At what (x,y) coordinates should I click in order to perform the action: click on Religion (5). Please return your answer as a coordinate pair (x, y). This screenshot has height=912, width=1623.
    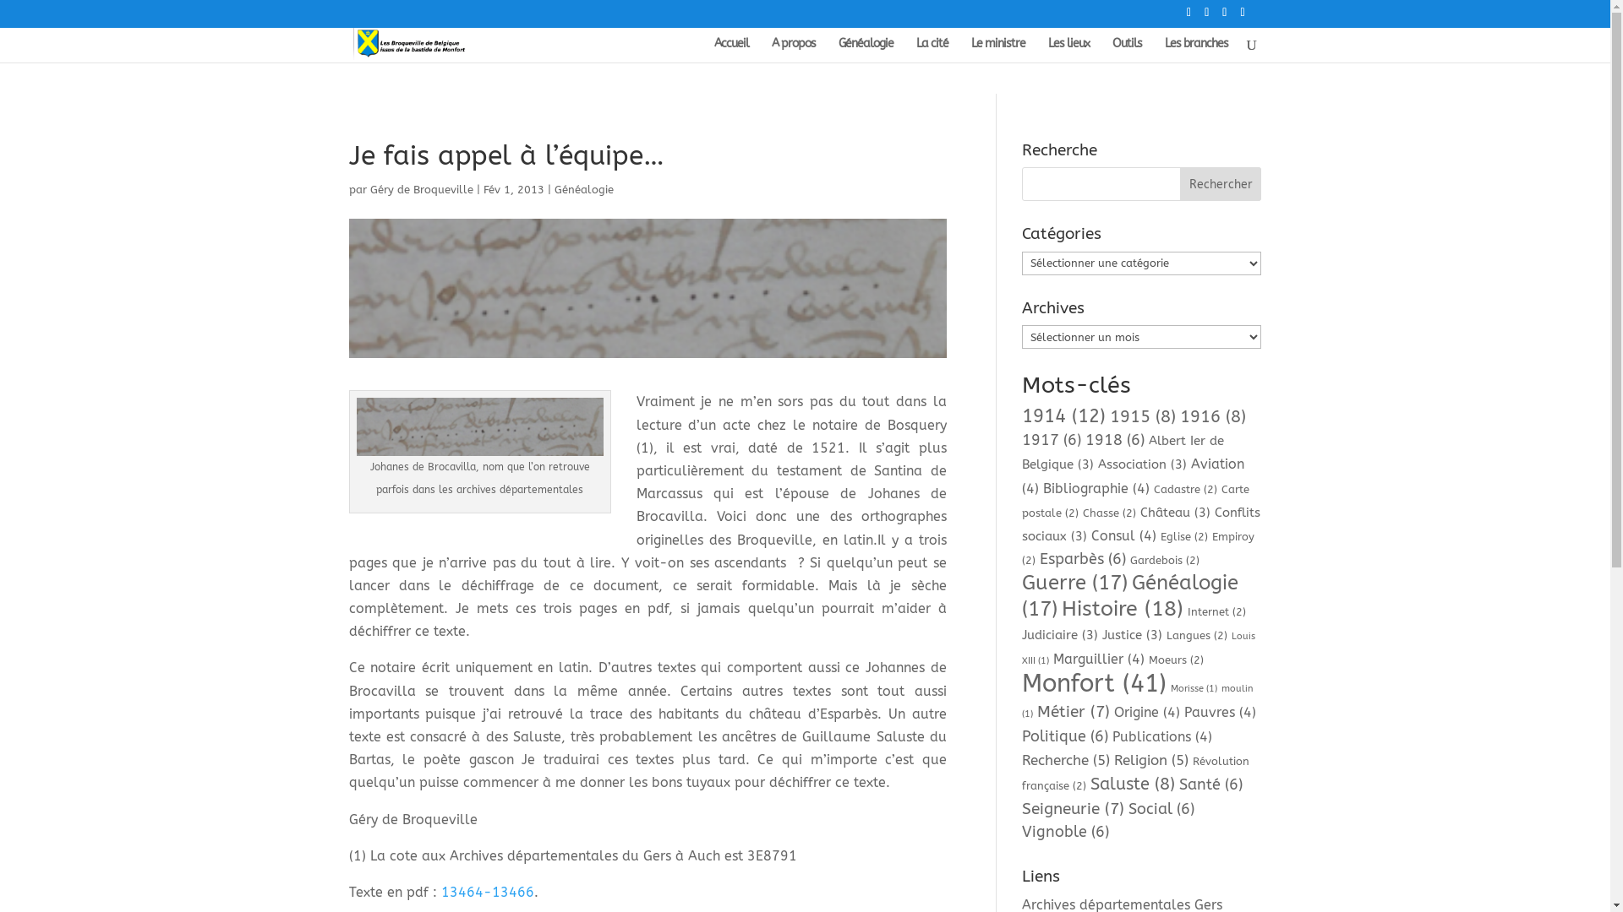
    Looking at the image, I should click on (1151, 760).